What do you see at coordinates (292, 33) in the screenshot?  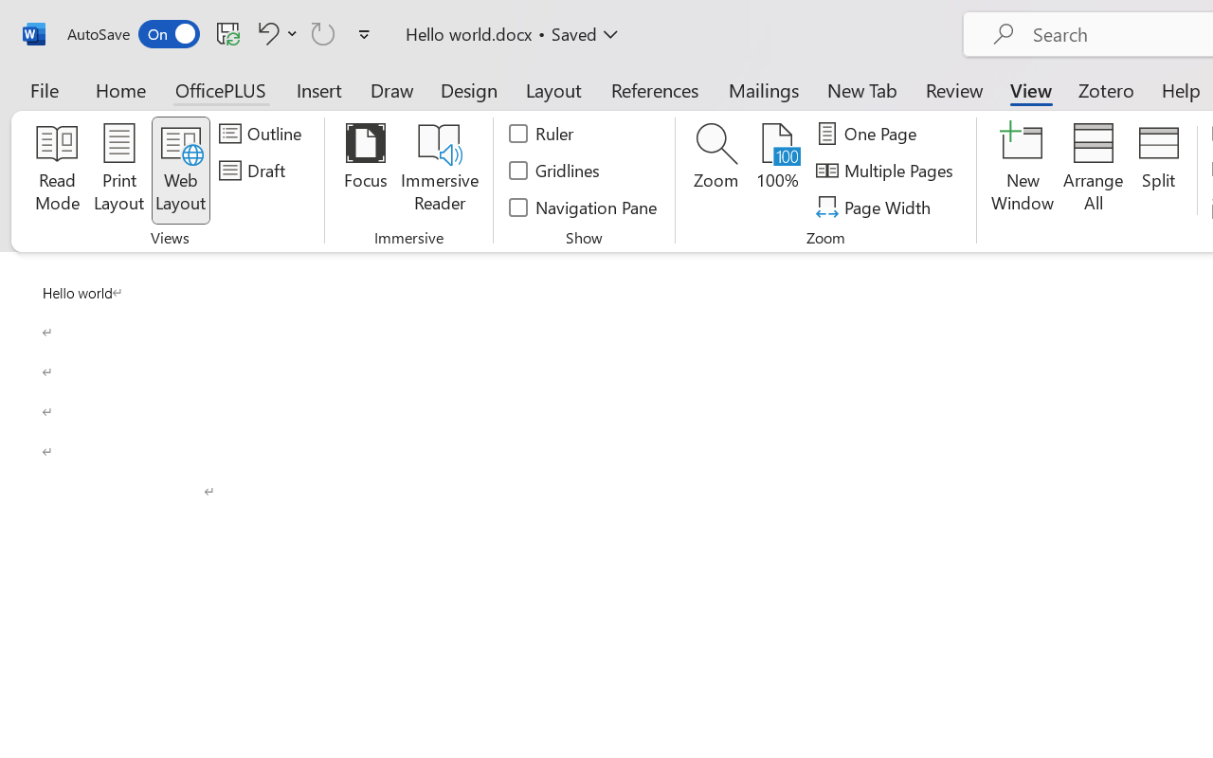 I see `More Options` at bounding box center [292, 33].